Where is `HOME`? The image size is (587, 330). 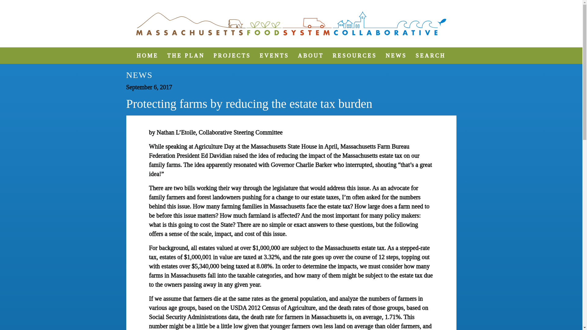 HOME is located at coordinates (147, 56).